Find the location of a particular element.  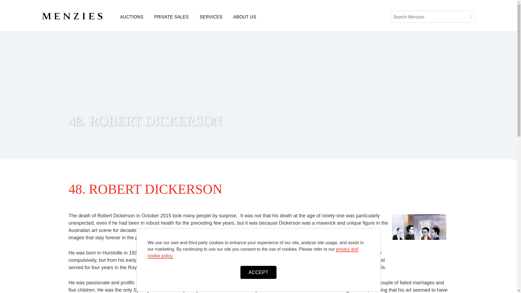

AUCTIONS is located at coordinates (131, 17).